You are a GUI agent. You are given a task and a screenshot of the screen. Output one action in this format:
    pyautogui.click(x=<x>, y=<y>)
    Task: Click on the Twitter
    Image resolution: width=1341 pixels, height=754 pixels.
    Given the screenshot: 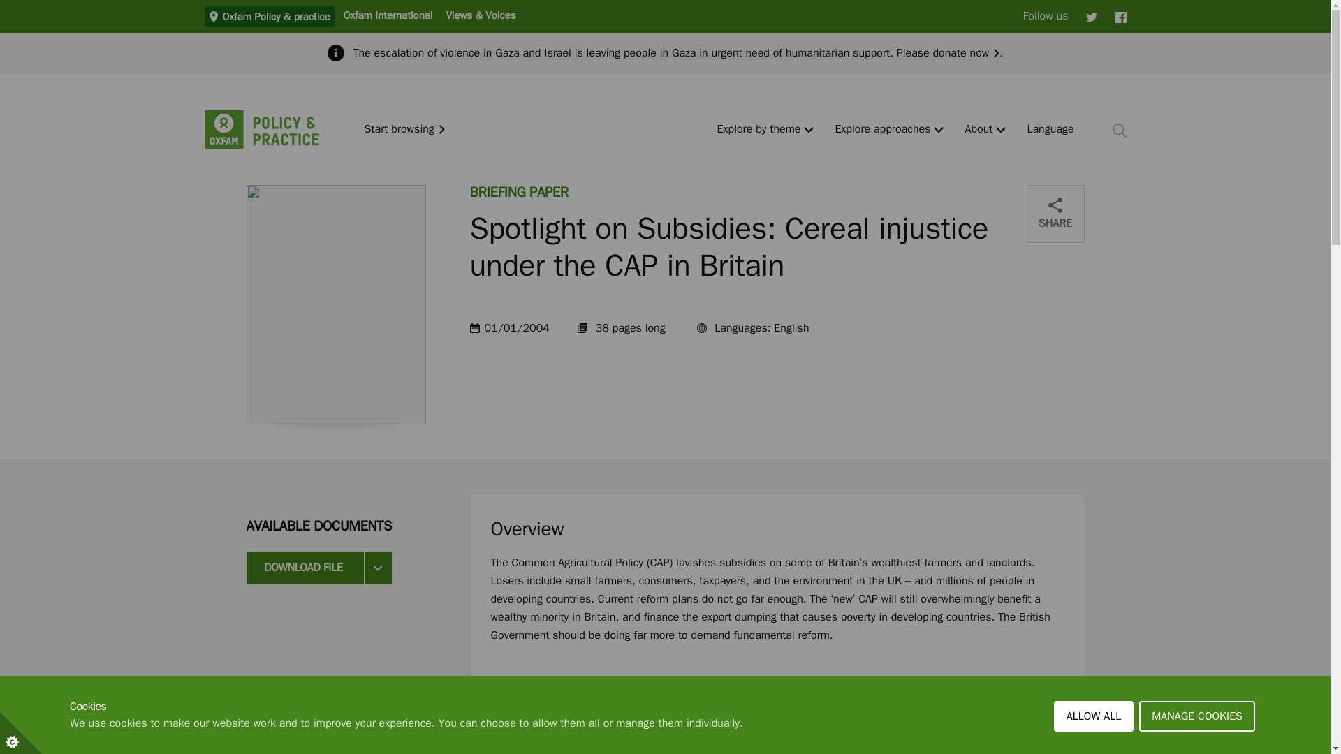 What is the action you would take?
    pyautogui.click(x=1091, y=16)
    